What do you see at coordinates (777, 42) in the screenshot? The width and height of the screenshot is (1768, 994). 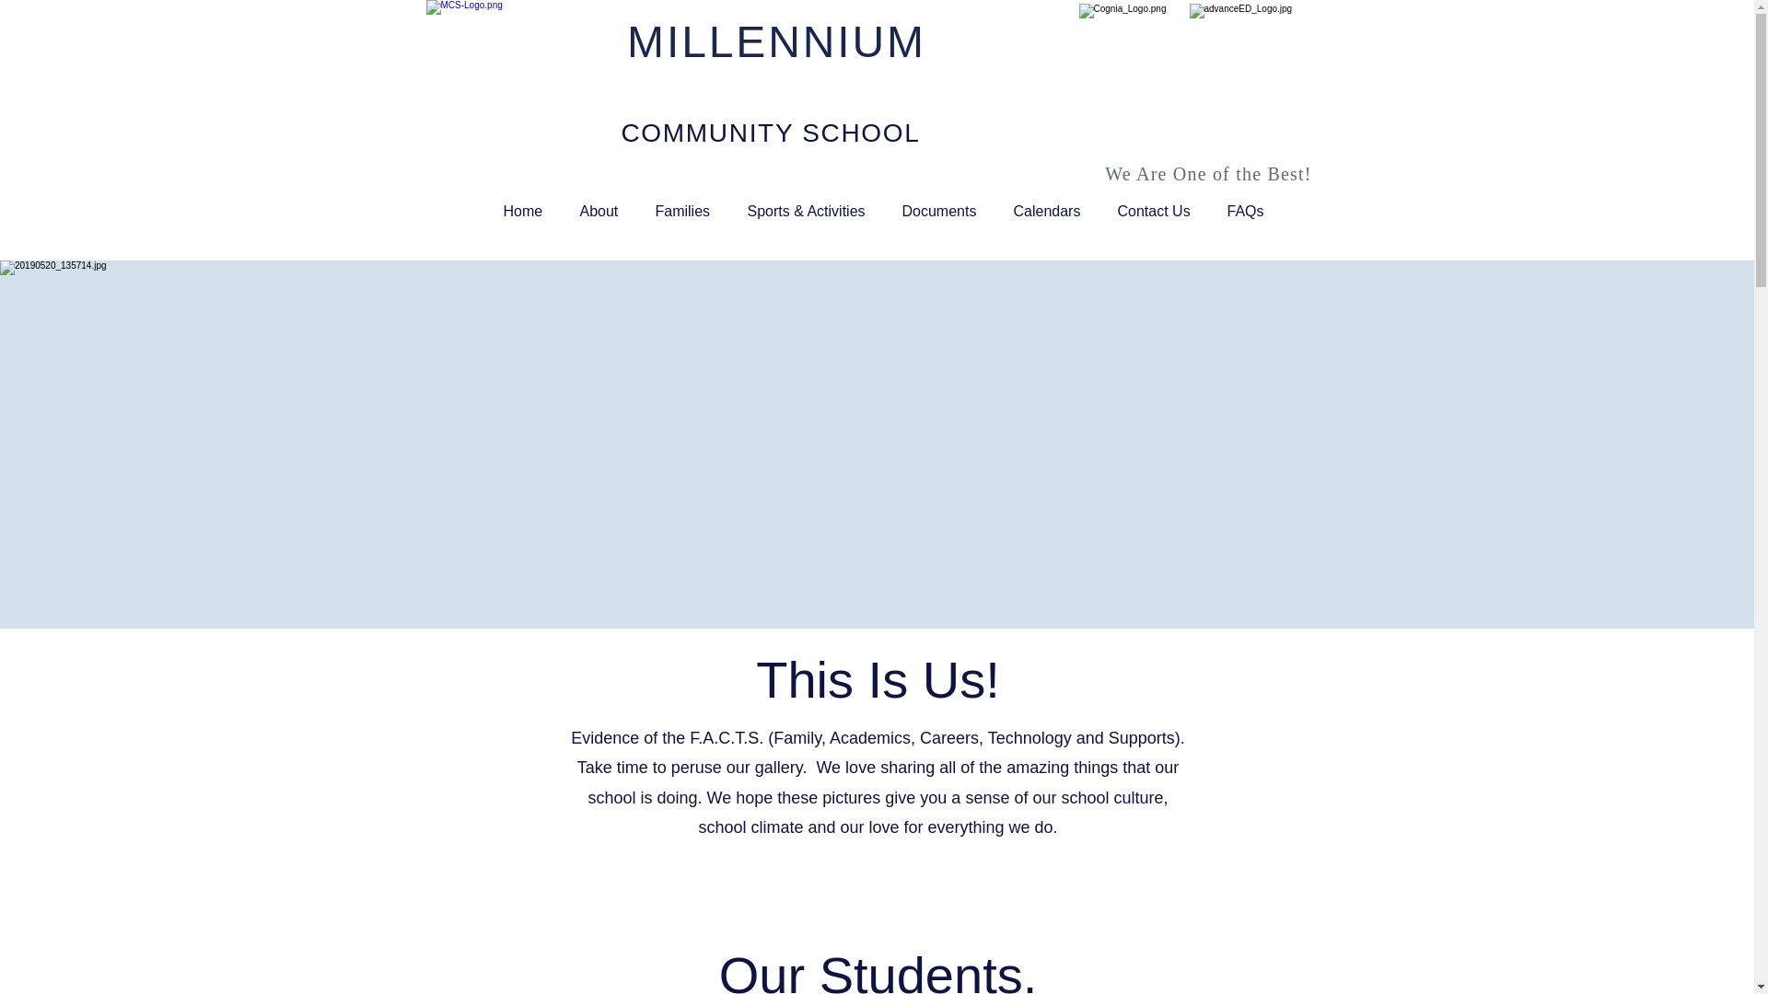 I see `MILLENNIUM` at bounding box center [777, 42].